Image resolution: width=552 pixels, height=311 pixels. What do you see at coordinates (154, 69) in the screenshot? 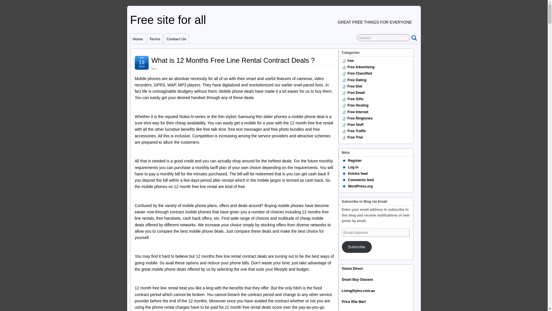
I see `free` at bounding box center [154, 69].